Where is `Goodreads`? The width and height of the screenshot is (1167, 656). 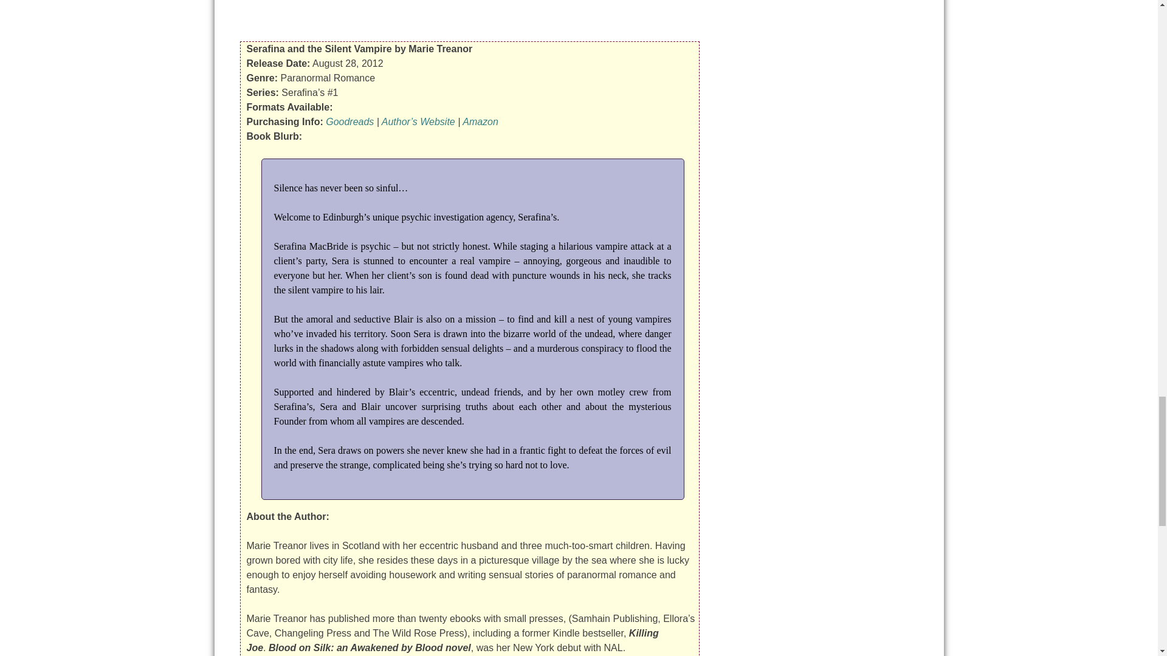 Goodreads is located at coordinates (349, 121).